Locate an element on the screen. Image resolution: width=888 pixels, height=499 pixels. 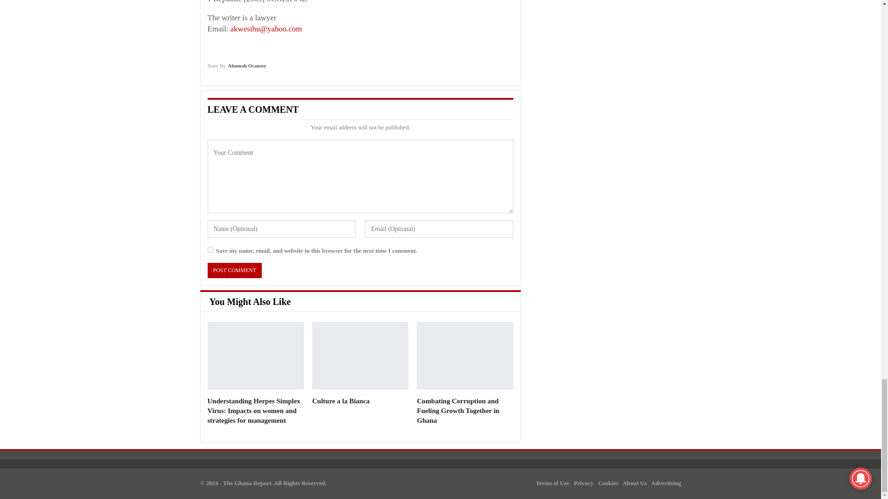
Post Comment is located at coordinates (234, 270).